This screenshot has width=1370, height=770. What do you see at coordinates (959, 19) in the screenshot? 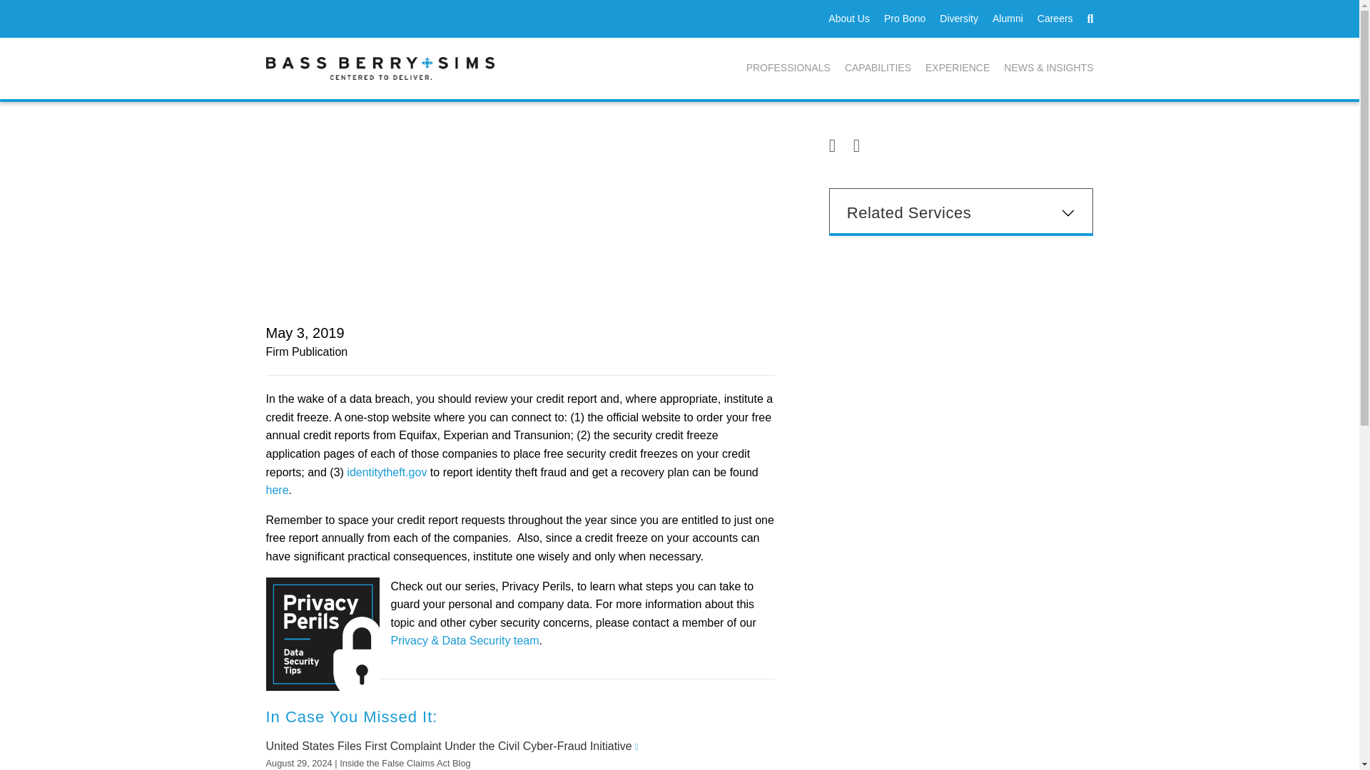
I see `Diversity` at bounding box center [959, 19].